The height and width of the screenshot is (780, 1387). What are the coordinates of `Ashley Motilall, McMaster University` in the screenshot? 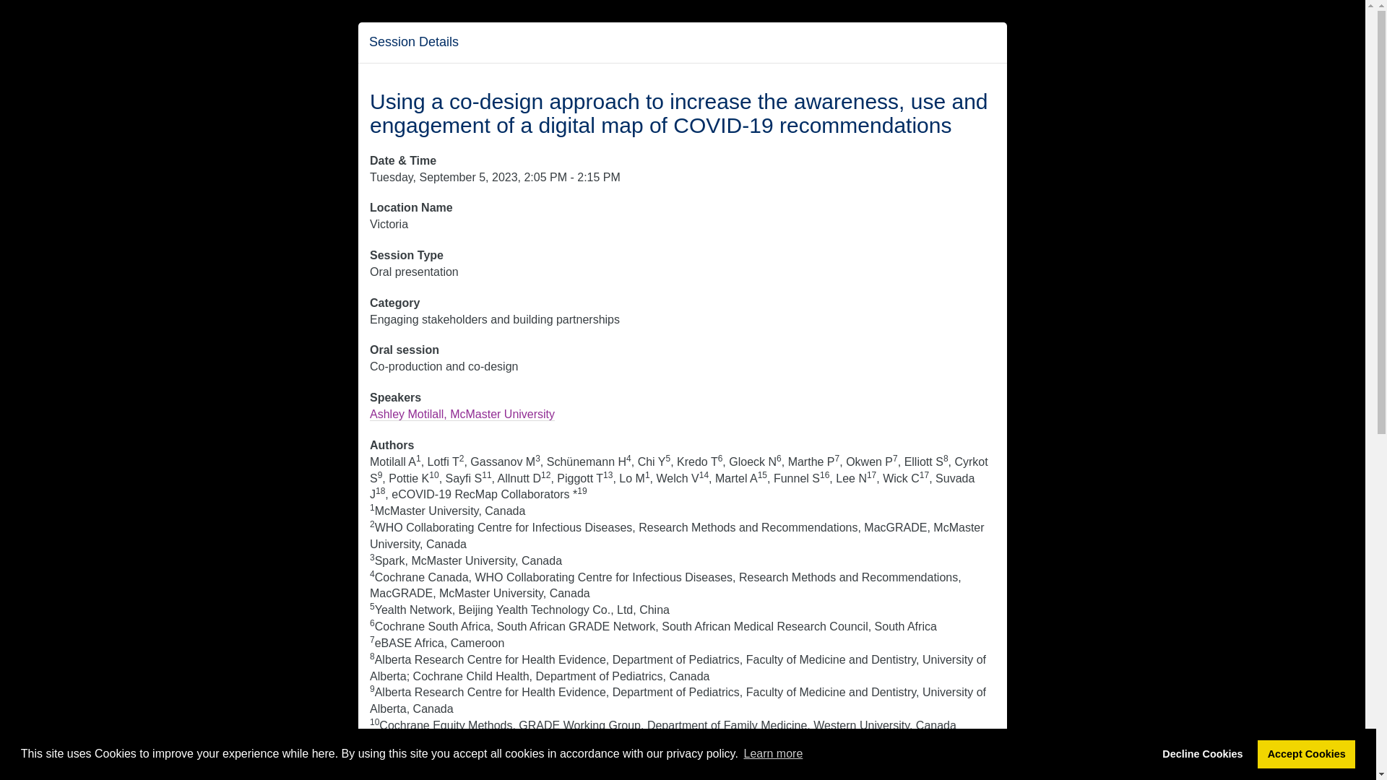 It's located at (462, 415).